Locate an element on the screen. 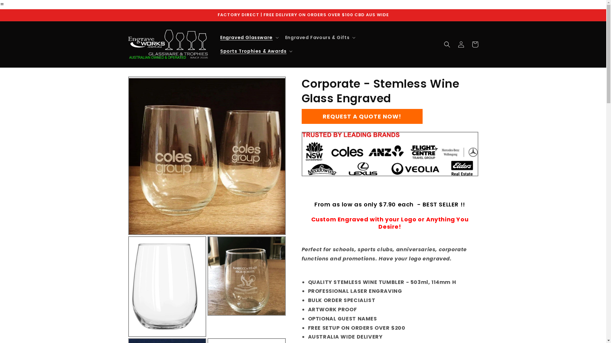  REQUEST A QUOTE NOW! is located at coordinates (362, 116).